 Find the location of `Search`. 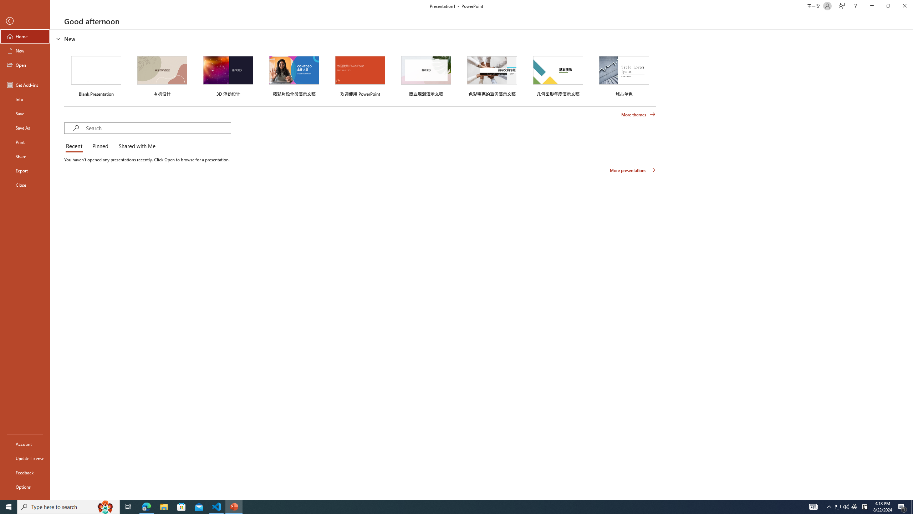

Search is located at coordinates (158, 128).